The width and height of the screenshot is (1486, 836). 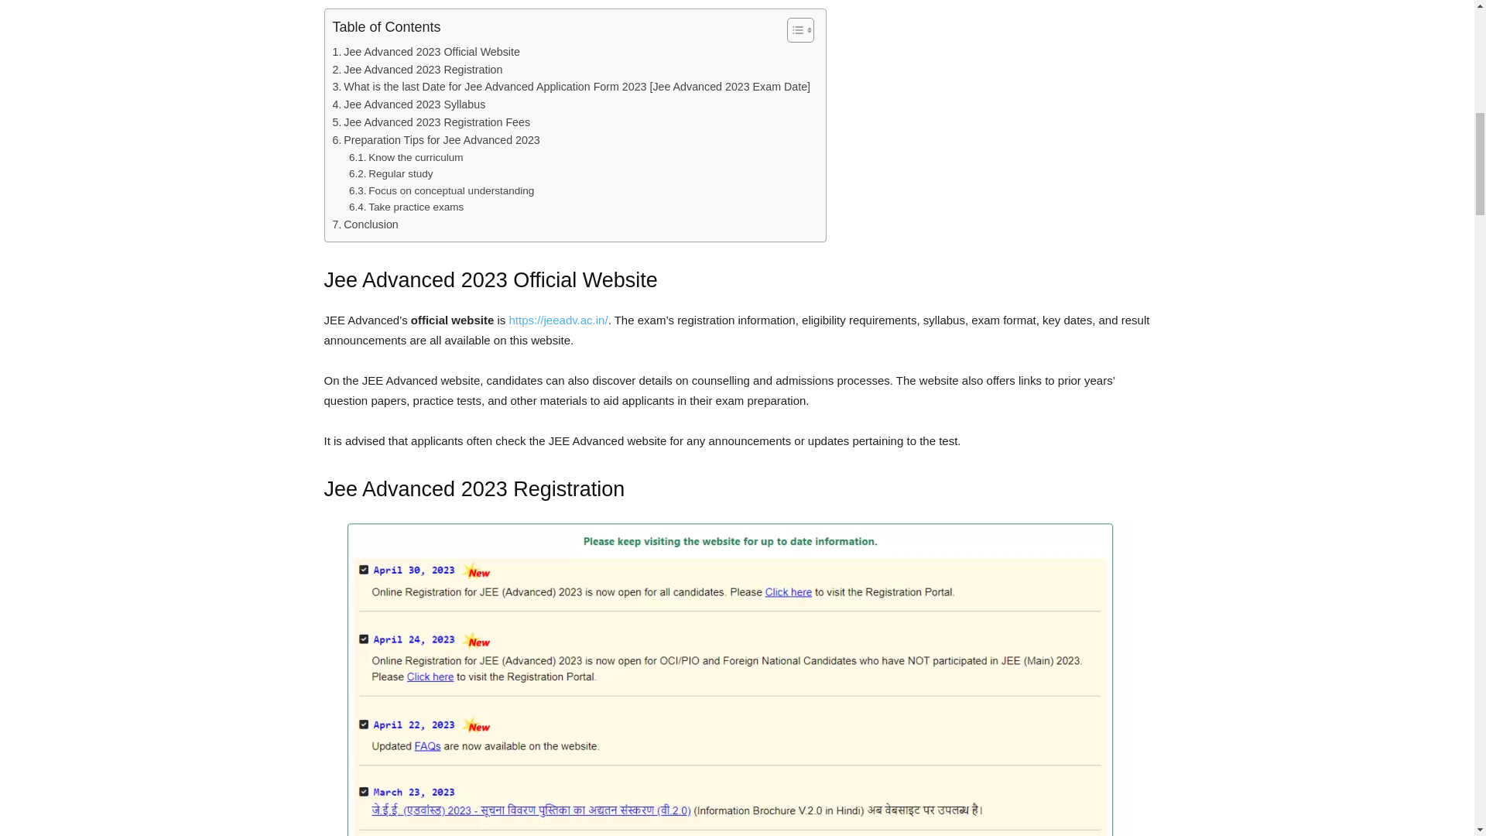 I want to click on Jee Advanced 2023 Syllabus , so click(x=409, y=104).